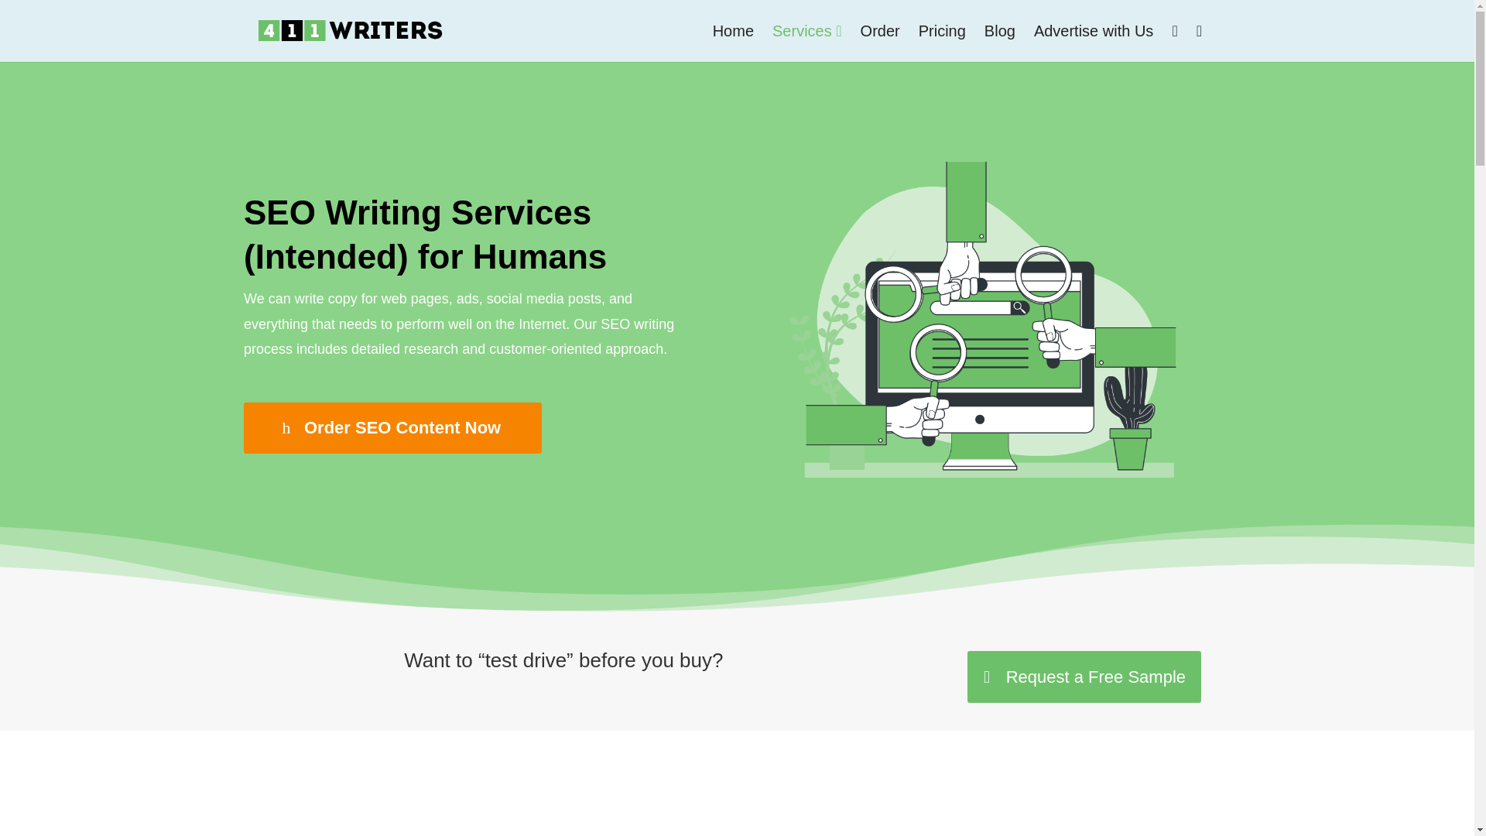  Describe the element at coordinates (942, 31) in the screenshot. I see `Pricing` at that location.